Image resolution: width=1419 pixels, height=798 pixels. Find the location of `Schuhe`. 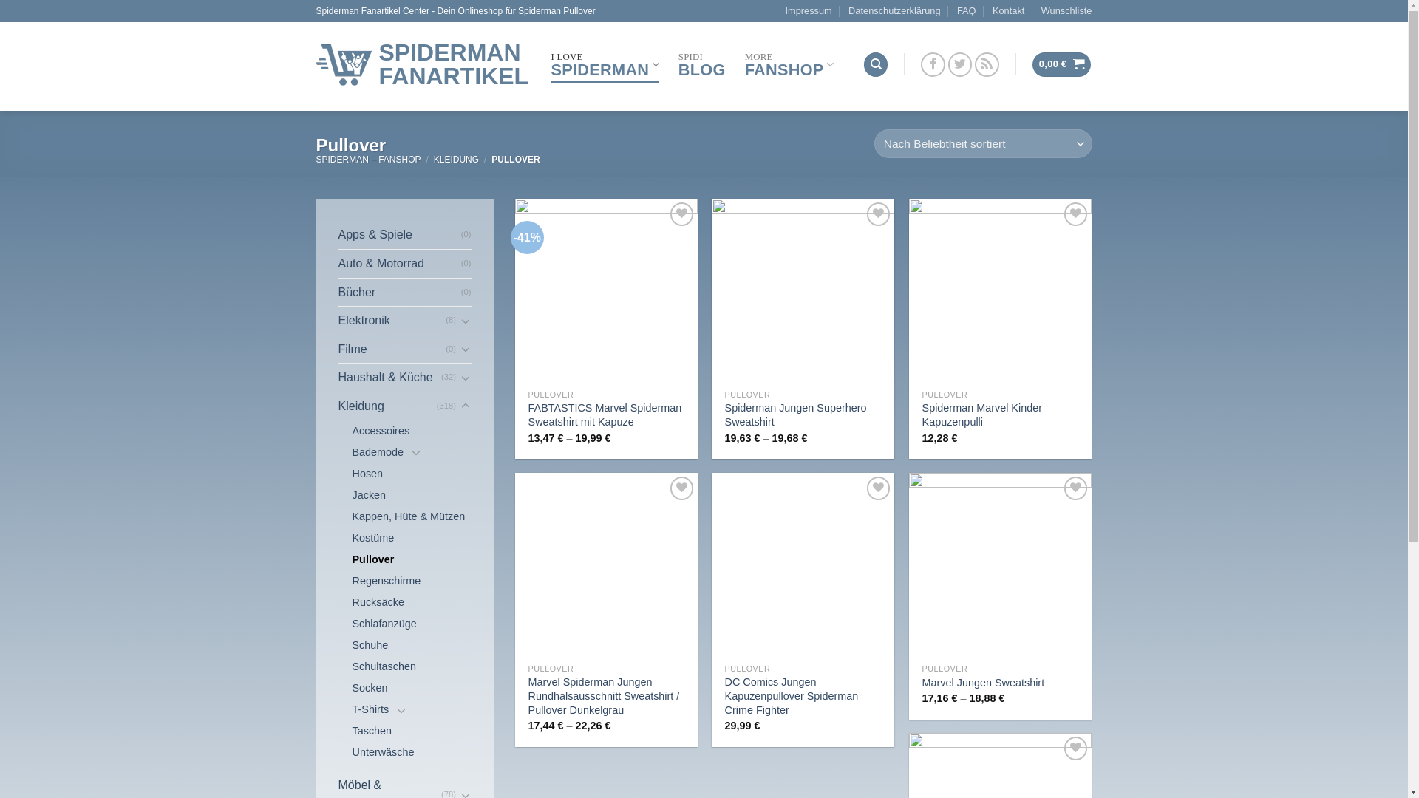

Schuhe is located at coordinates (370, 646).